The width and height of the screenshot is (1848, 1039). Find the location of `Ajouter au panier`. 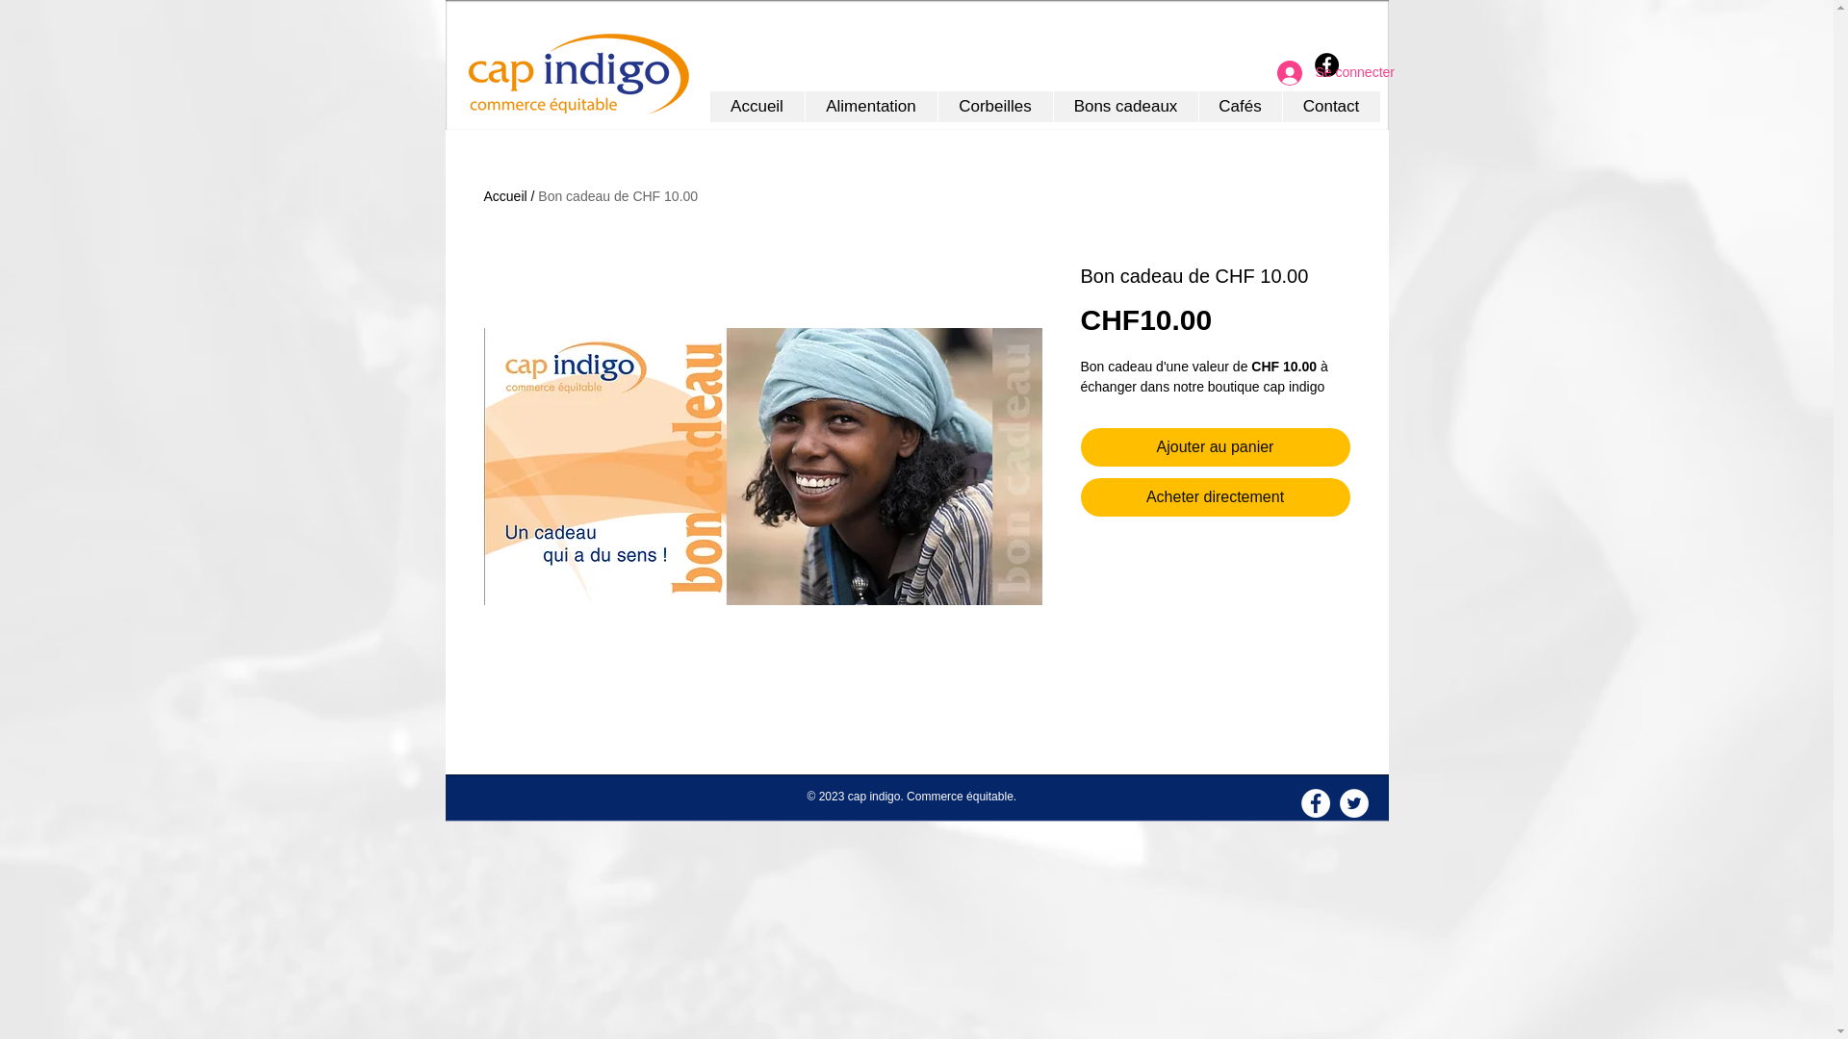

Ajouter au panier is located at coordinates (1215, 447).